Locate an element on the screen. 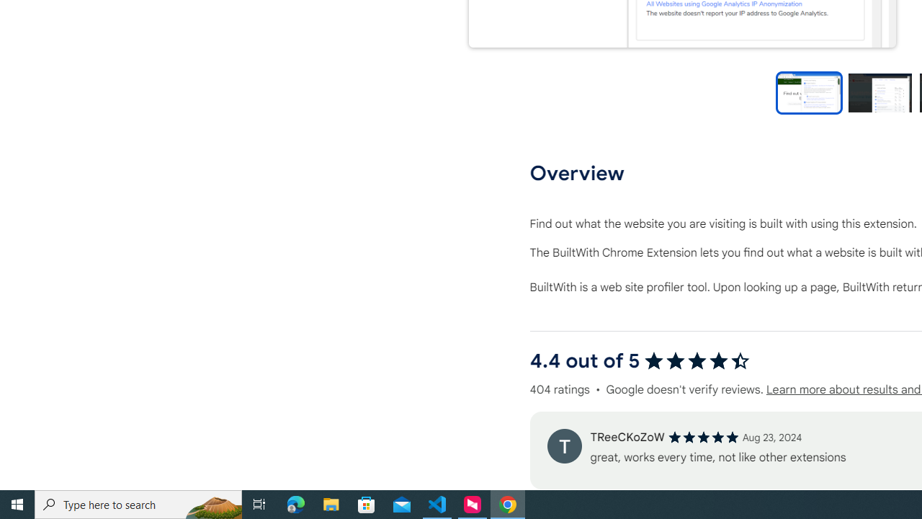 The height and width of the screenshot is (519, 922). Preview slide 2 is located at coordinates (880, 92).